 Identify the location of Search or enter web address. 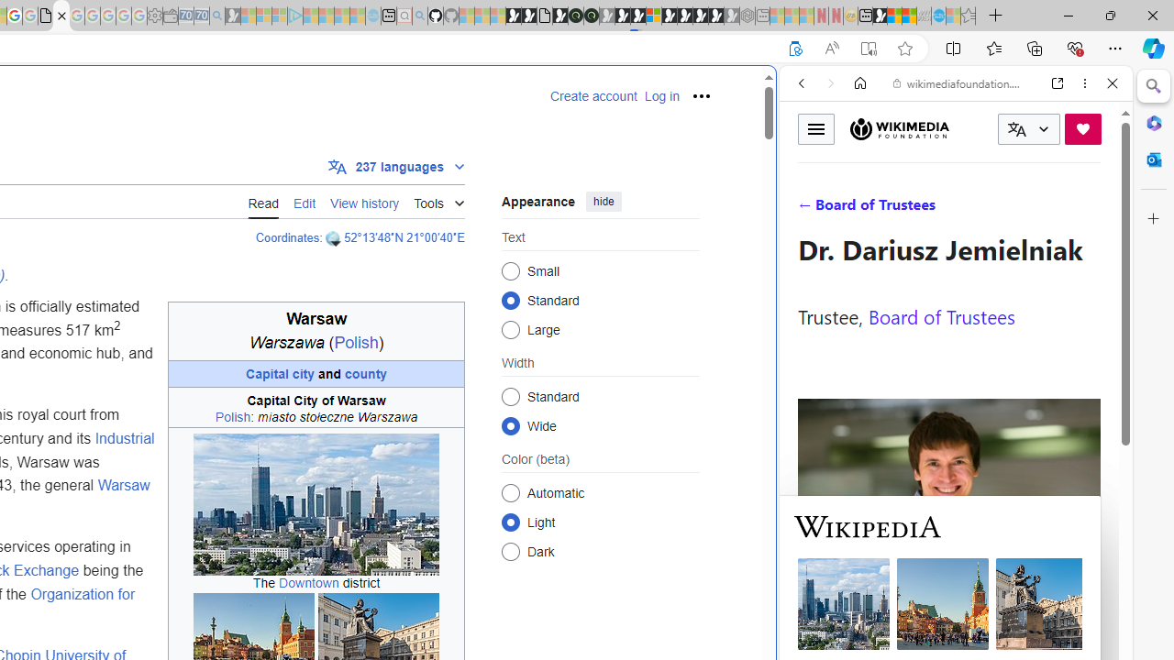
(316, 176).